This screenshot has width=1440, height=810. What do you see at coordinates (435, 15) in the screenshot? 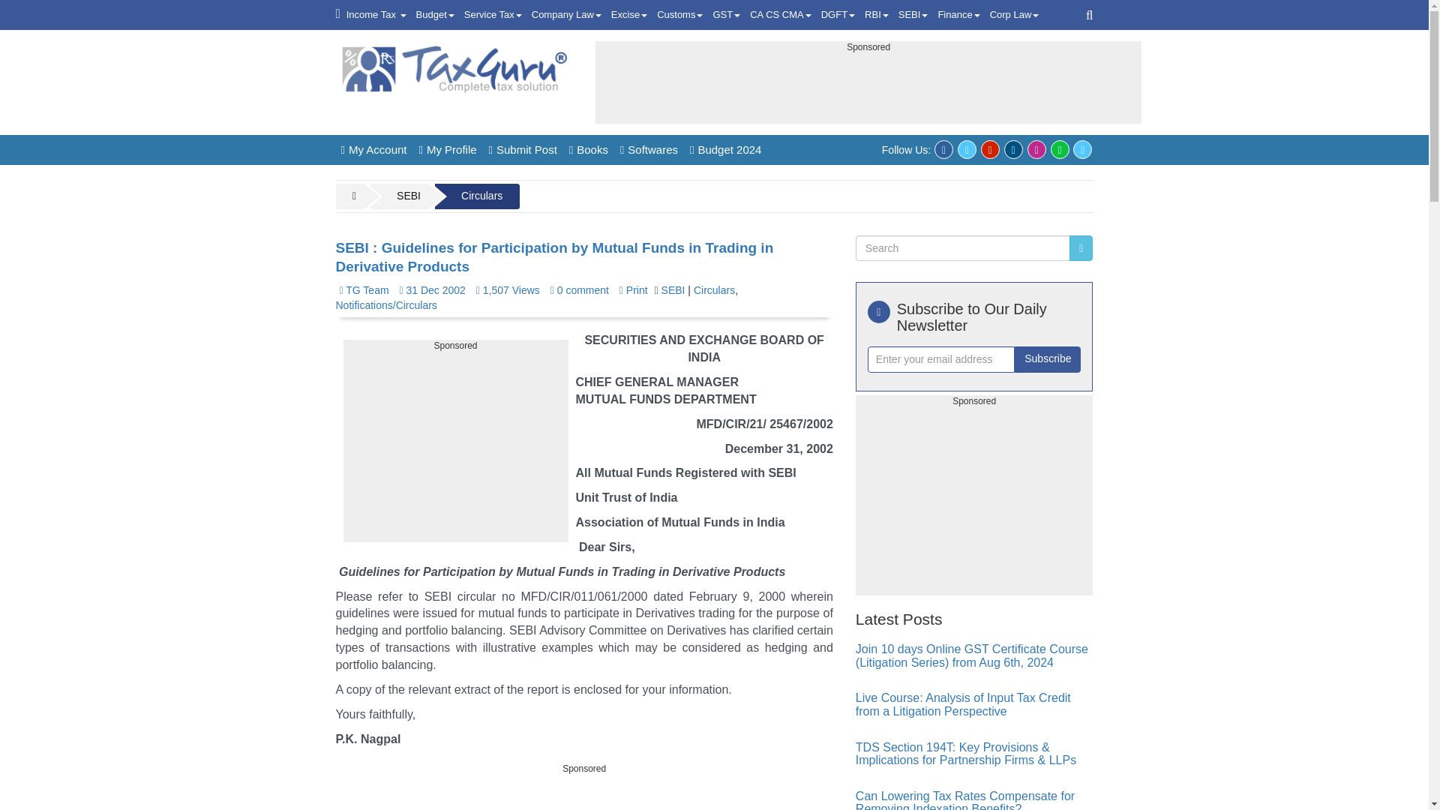
I see `Budget` at bounding box center [435, 15].